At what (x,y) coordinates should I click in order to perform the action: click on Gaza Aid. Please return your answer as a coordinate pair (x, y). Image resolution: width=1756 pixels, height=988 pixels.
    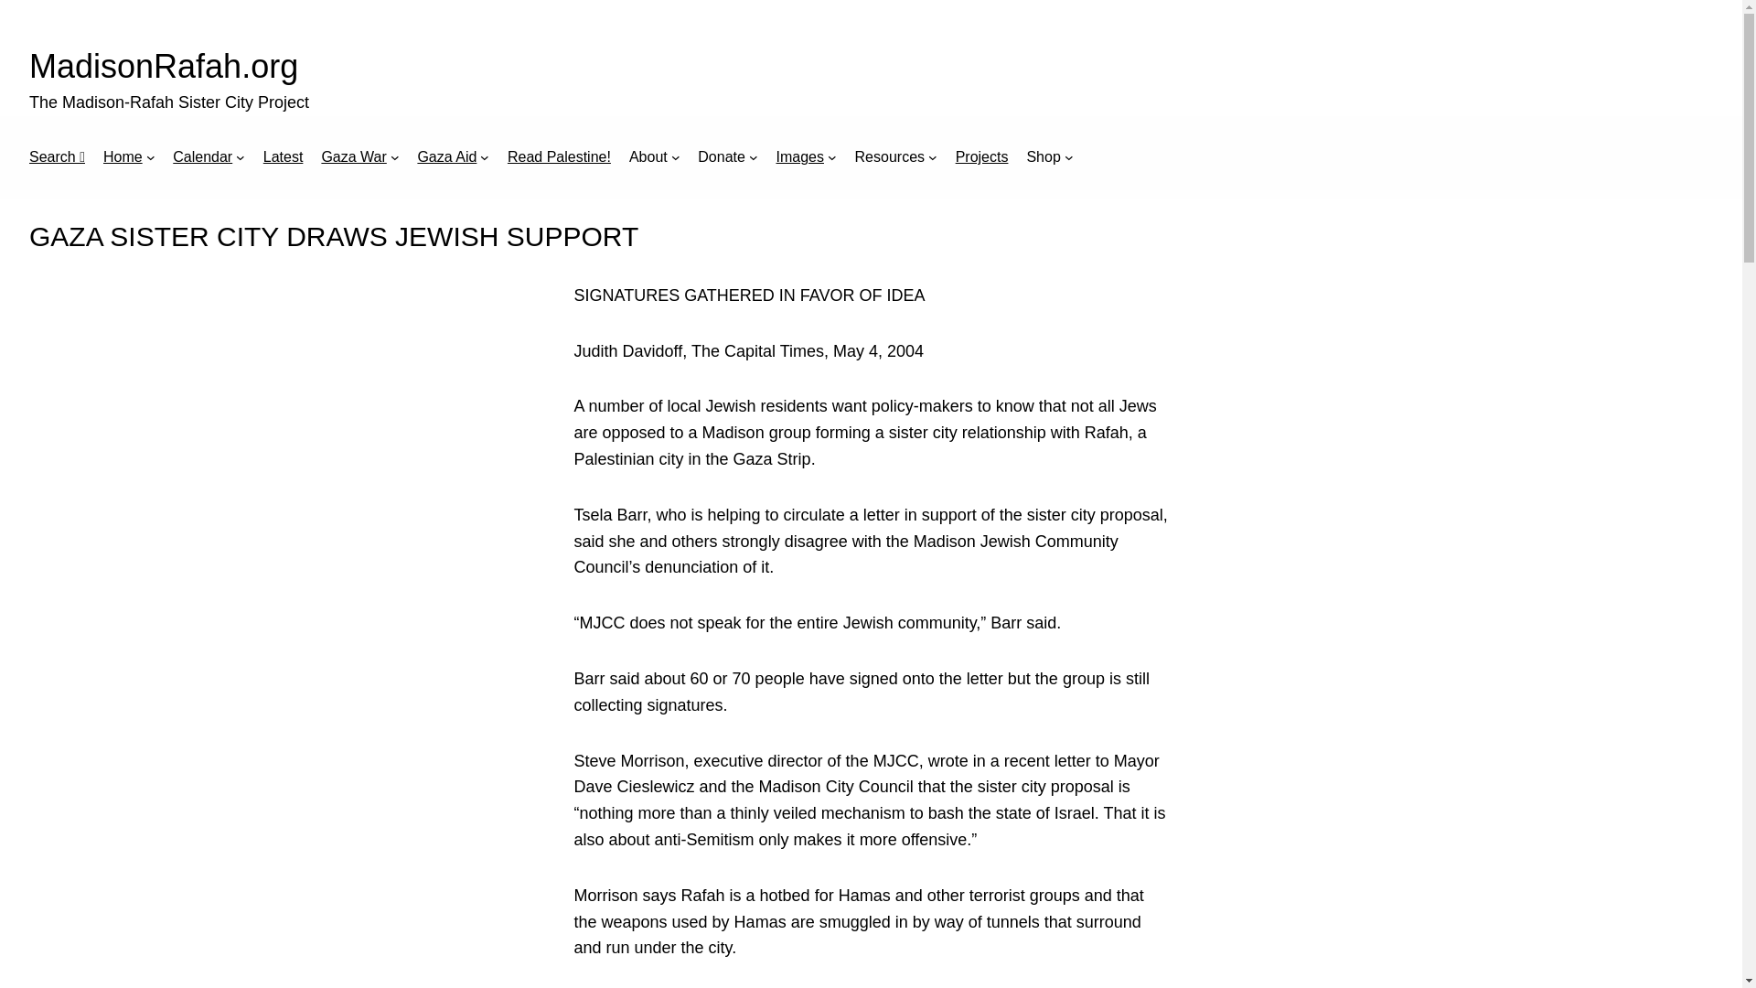
    Looking at the image, I should click on (446, 156).